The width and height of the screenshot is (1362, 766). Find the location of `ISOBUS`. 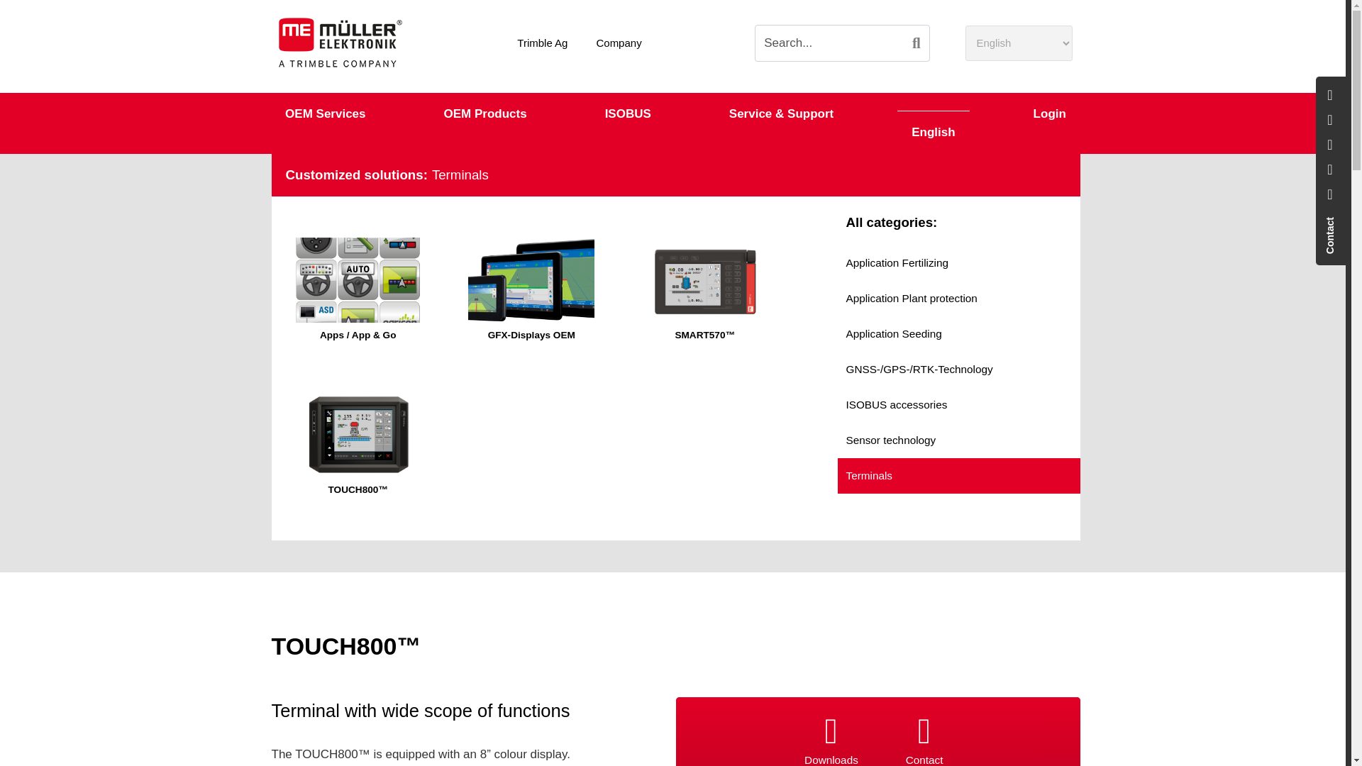

ISOBUS is located at coordinates (629, 114).